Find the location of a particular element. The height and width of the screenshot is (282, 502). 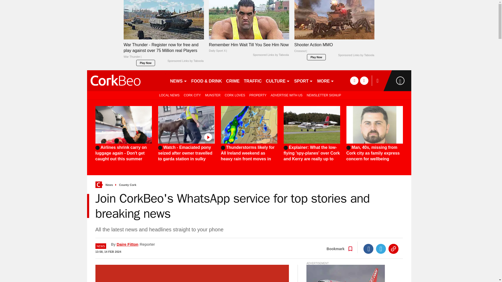

TRAFFIC is located at coordinates (253, 80).